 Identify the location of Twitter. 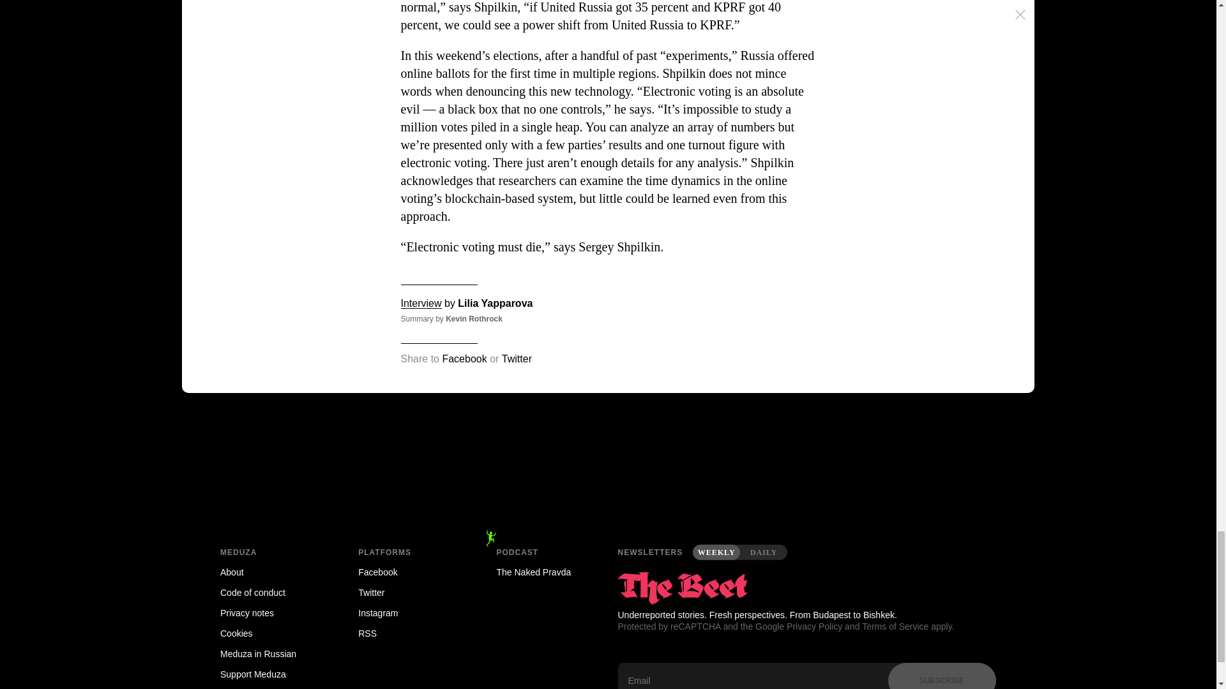
(517, 359).